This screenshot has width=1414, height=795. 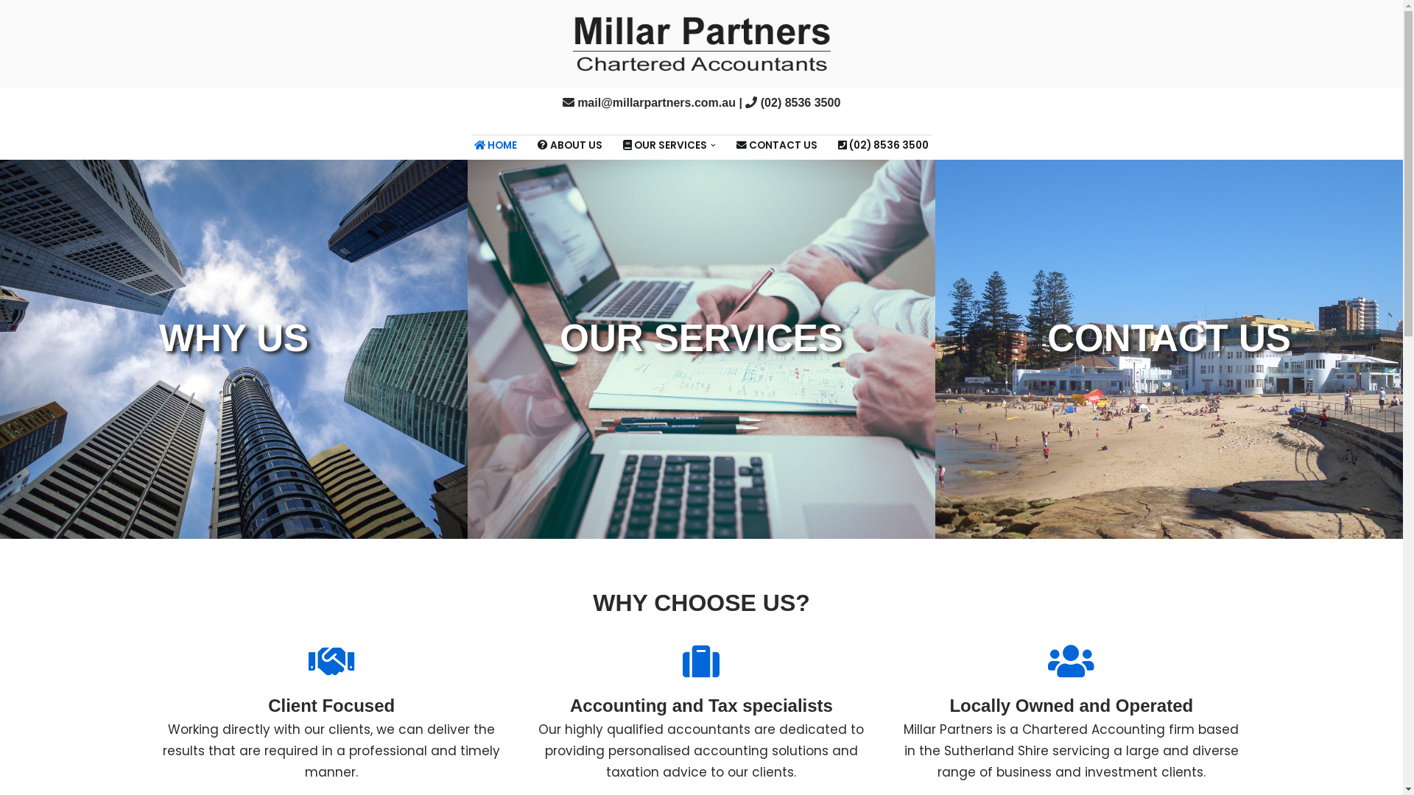 What do you see at coordinates (11, 31) in the screenshot?
I see `Skip to content` at bounding box center [11, 31].